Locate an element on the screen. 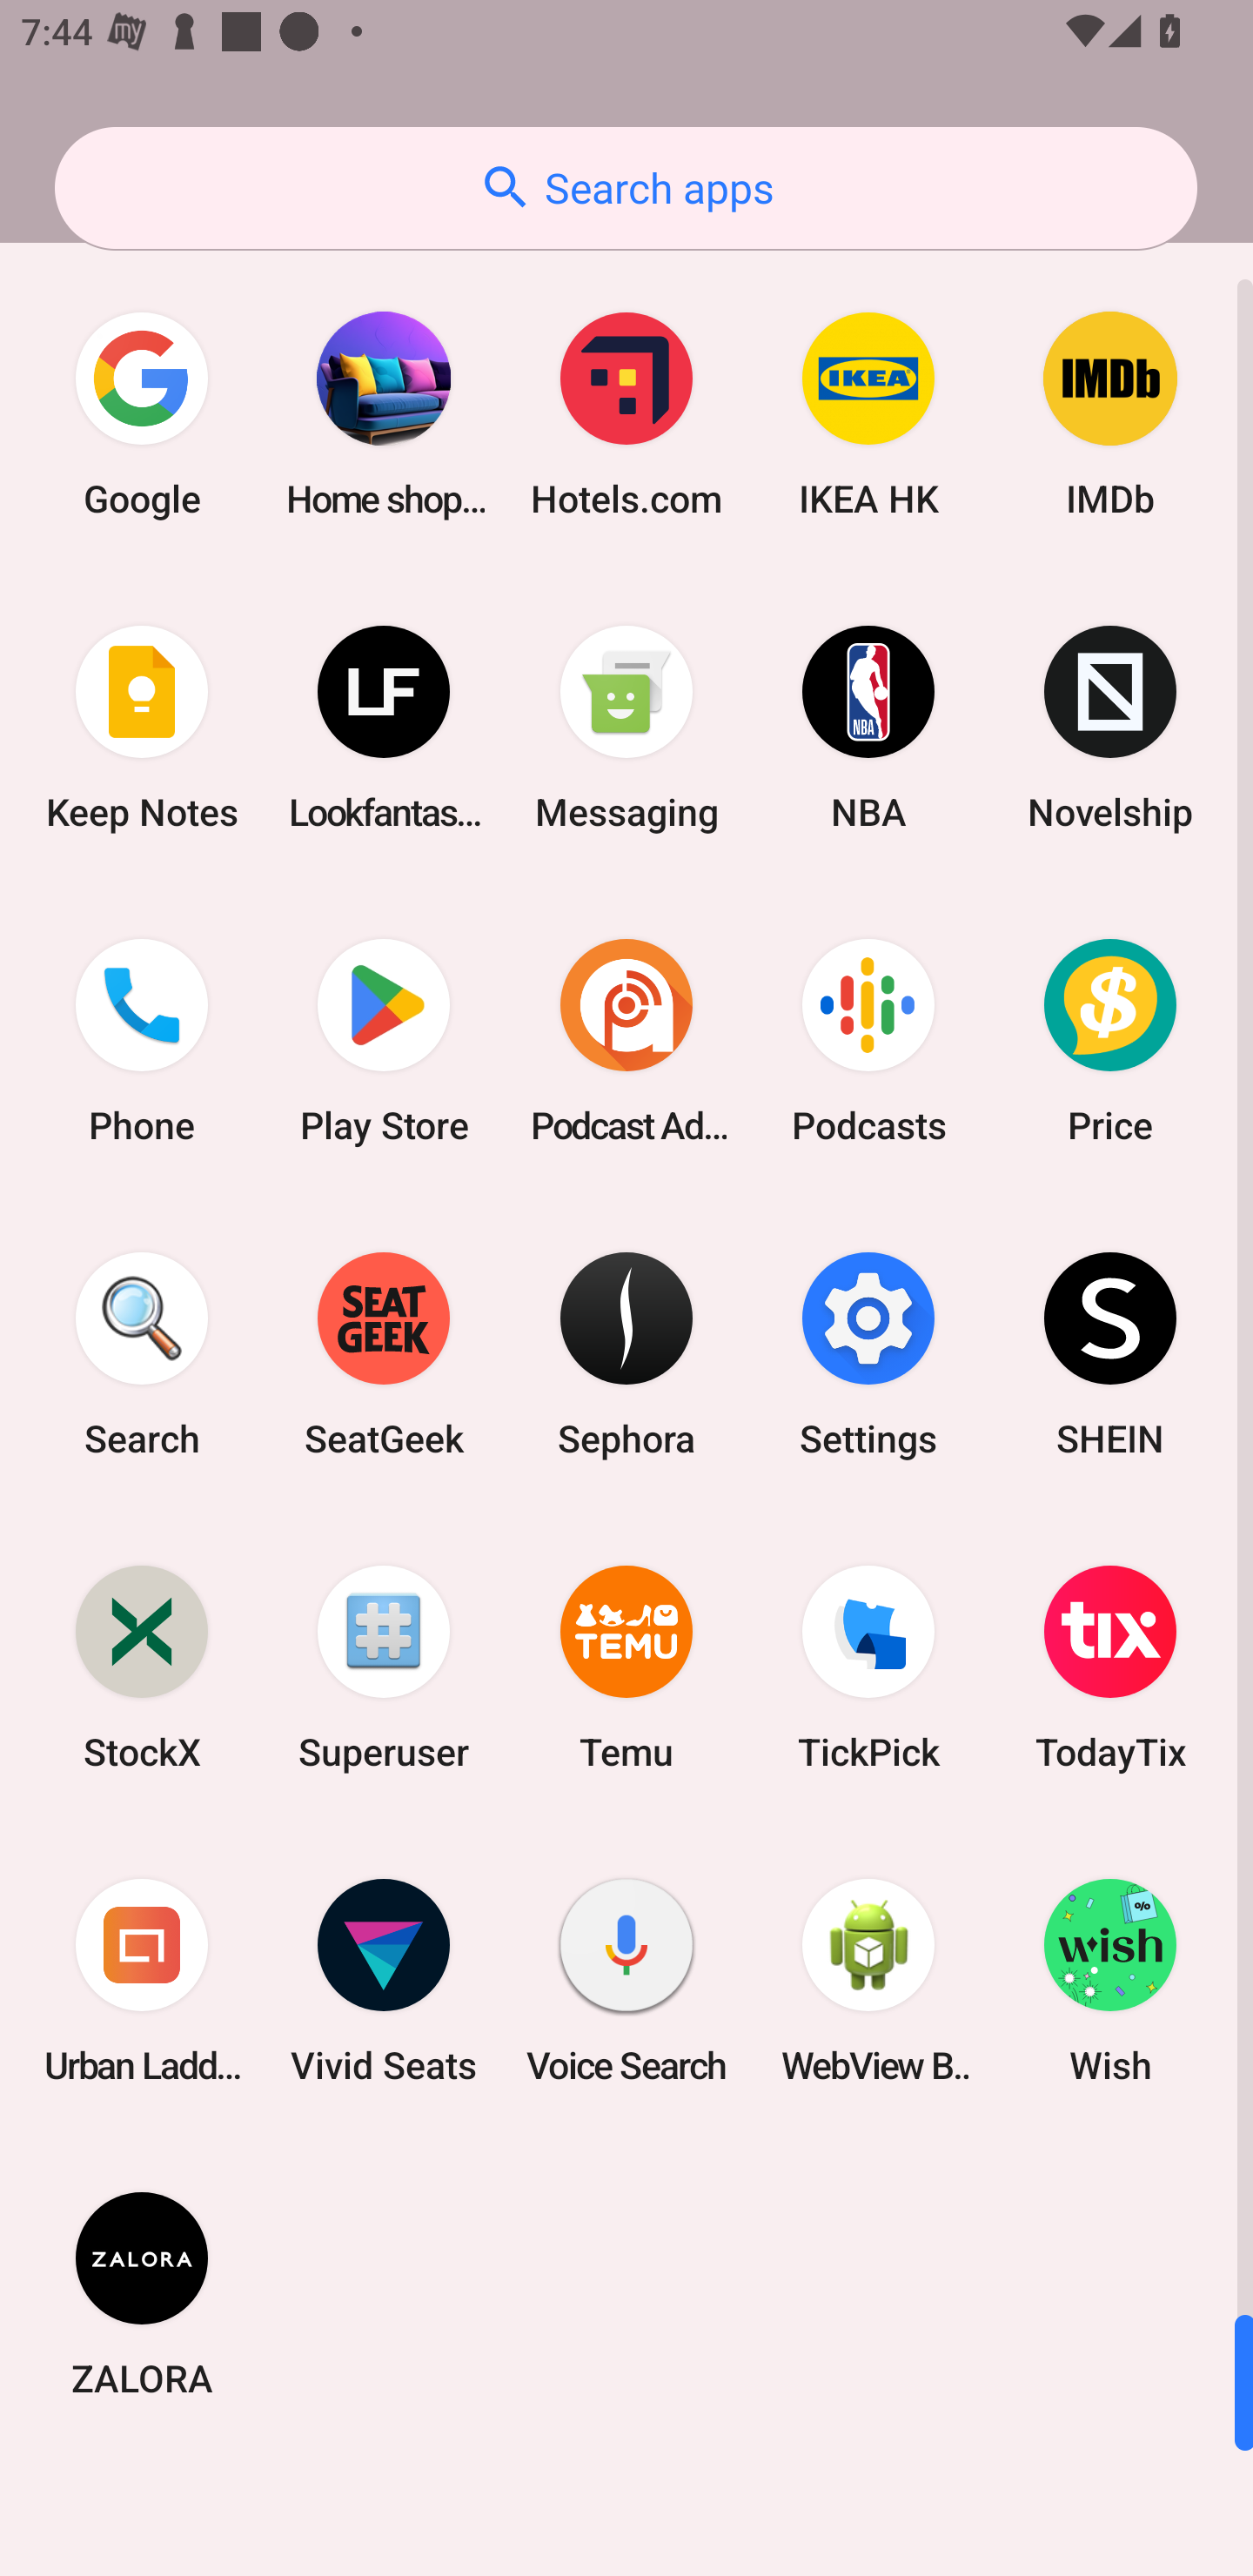 The width and height of the screenshot is (1253, 2576). Sephora is located at coordinates (626, 1353).